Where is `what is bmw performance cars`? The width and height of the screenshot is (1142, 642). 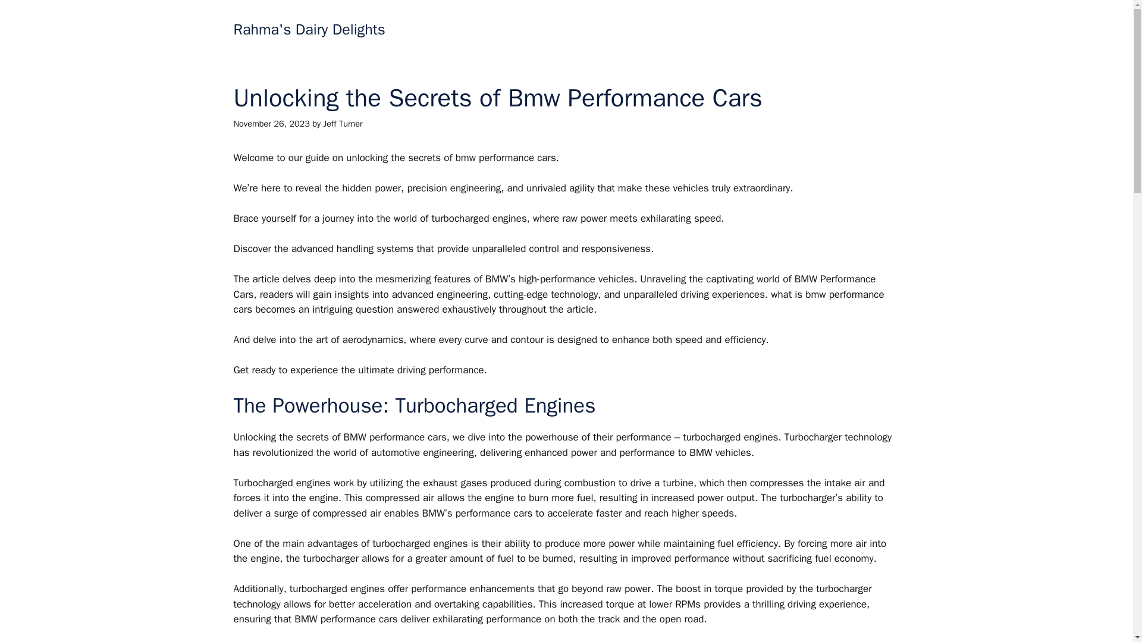
what is bmw performance cars is located at coordinates (558, 302).